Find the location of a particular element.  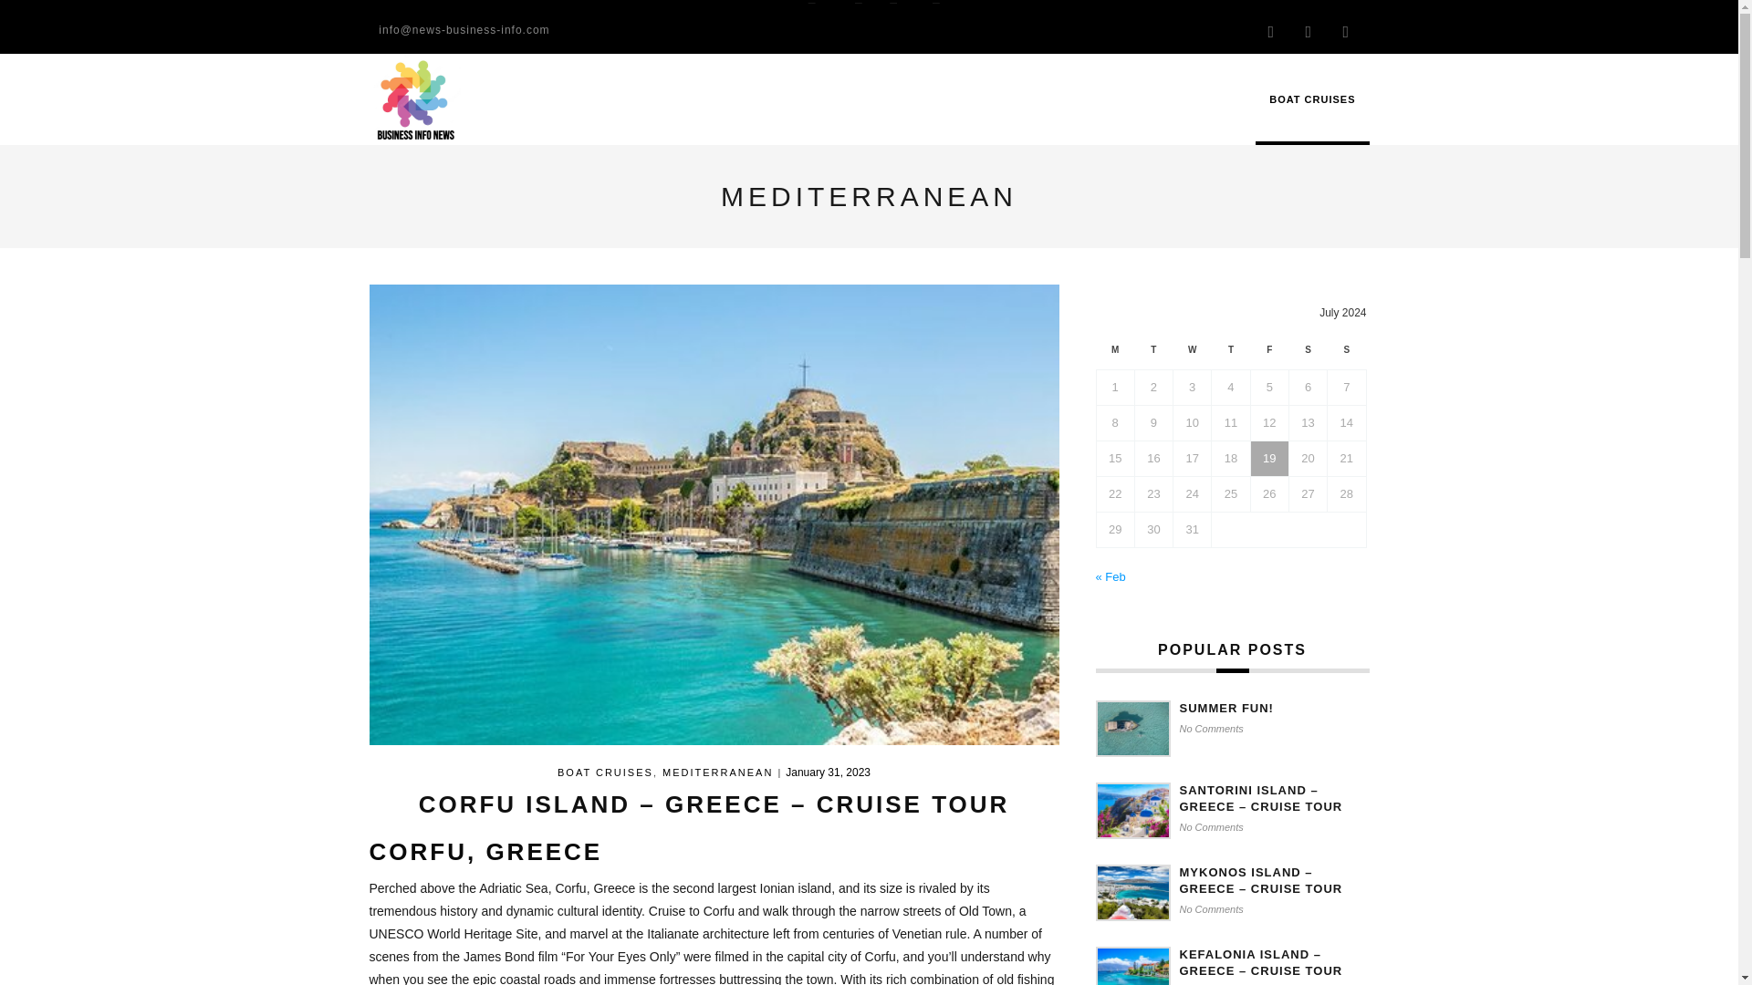

Monday is located at coordinates (1115, 354).